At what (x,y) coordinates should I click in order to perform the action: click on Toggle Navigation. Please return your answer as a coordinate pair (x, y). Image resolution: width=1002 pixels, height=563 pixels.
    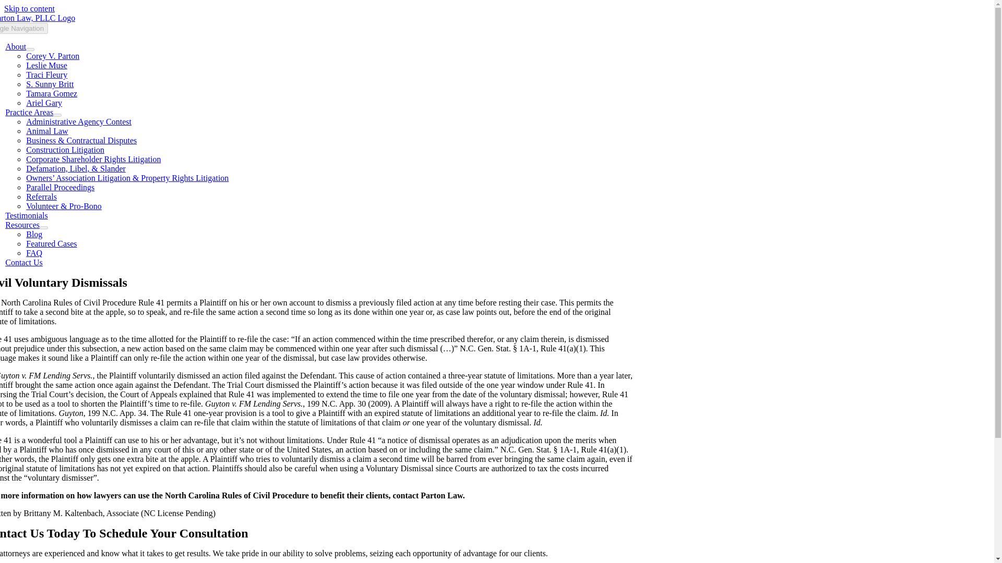
    Looking at the image, I should click on (24, 28).